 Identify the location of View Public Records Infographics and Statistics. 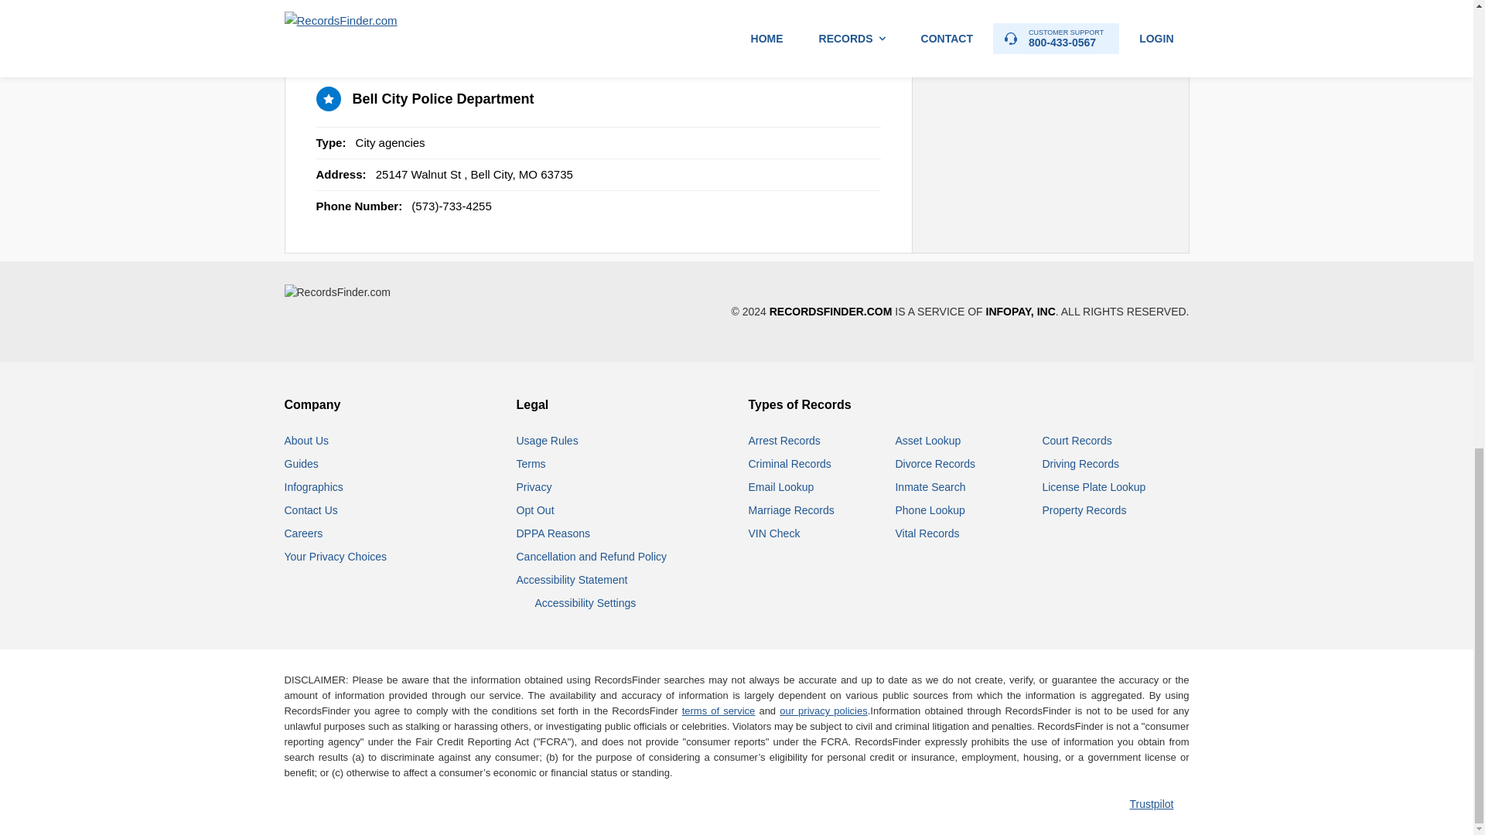
(314, 487).